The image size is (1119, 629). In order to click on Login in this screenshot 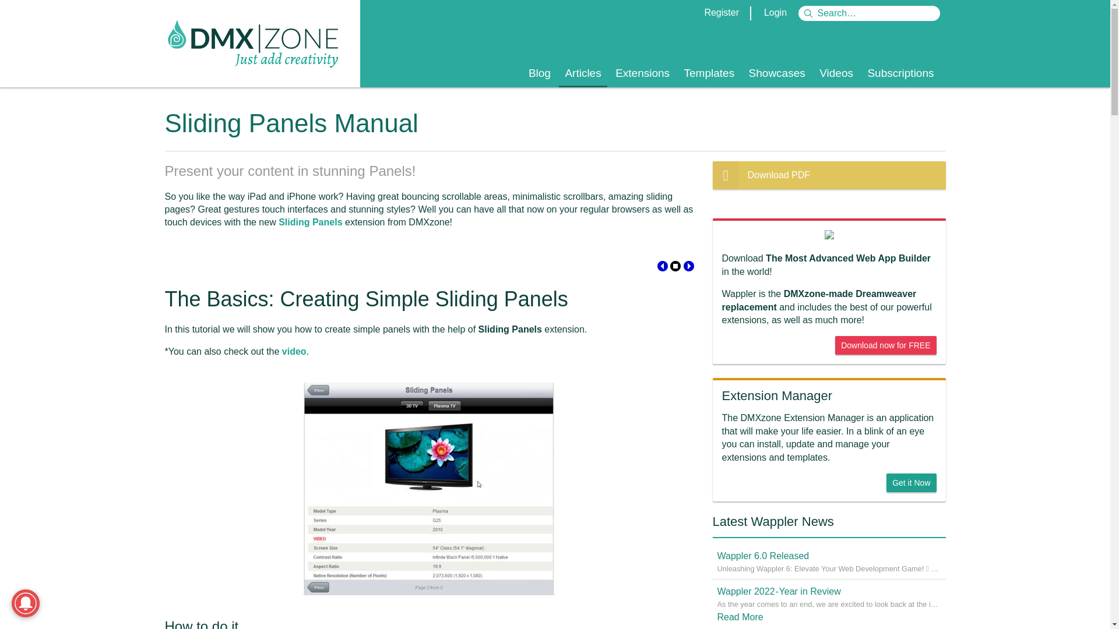, I will do `click(775, 12)`.